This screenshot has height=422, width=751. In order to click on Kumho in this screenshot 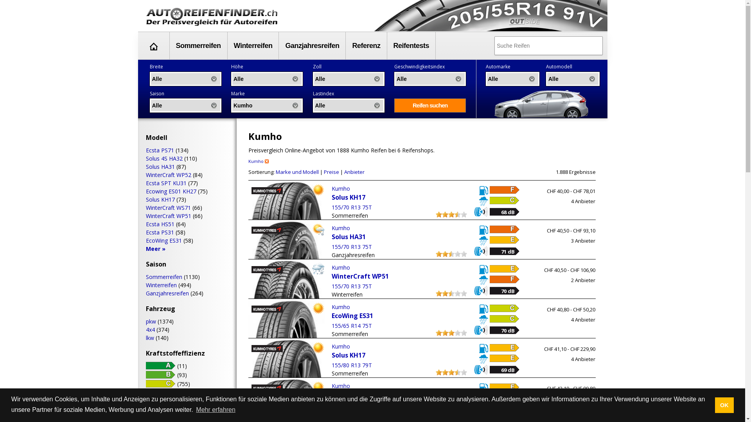, I will do `click(267, 388)`.